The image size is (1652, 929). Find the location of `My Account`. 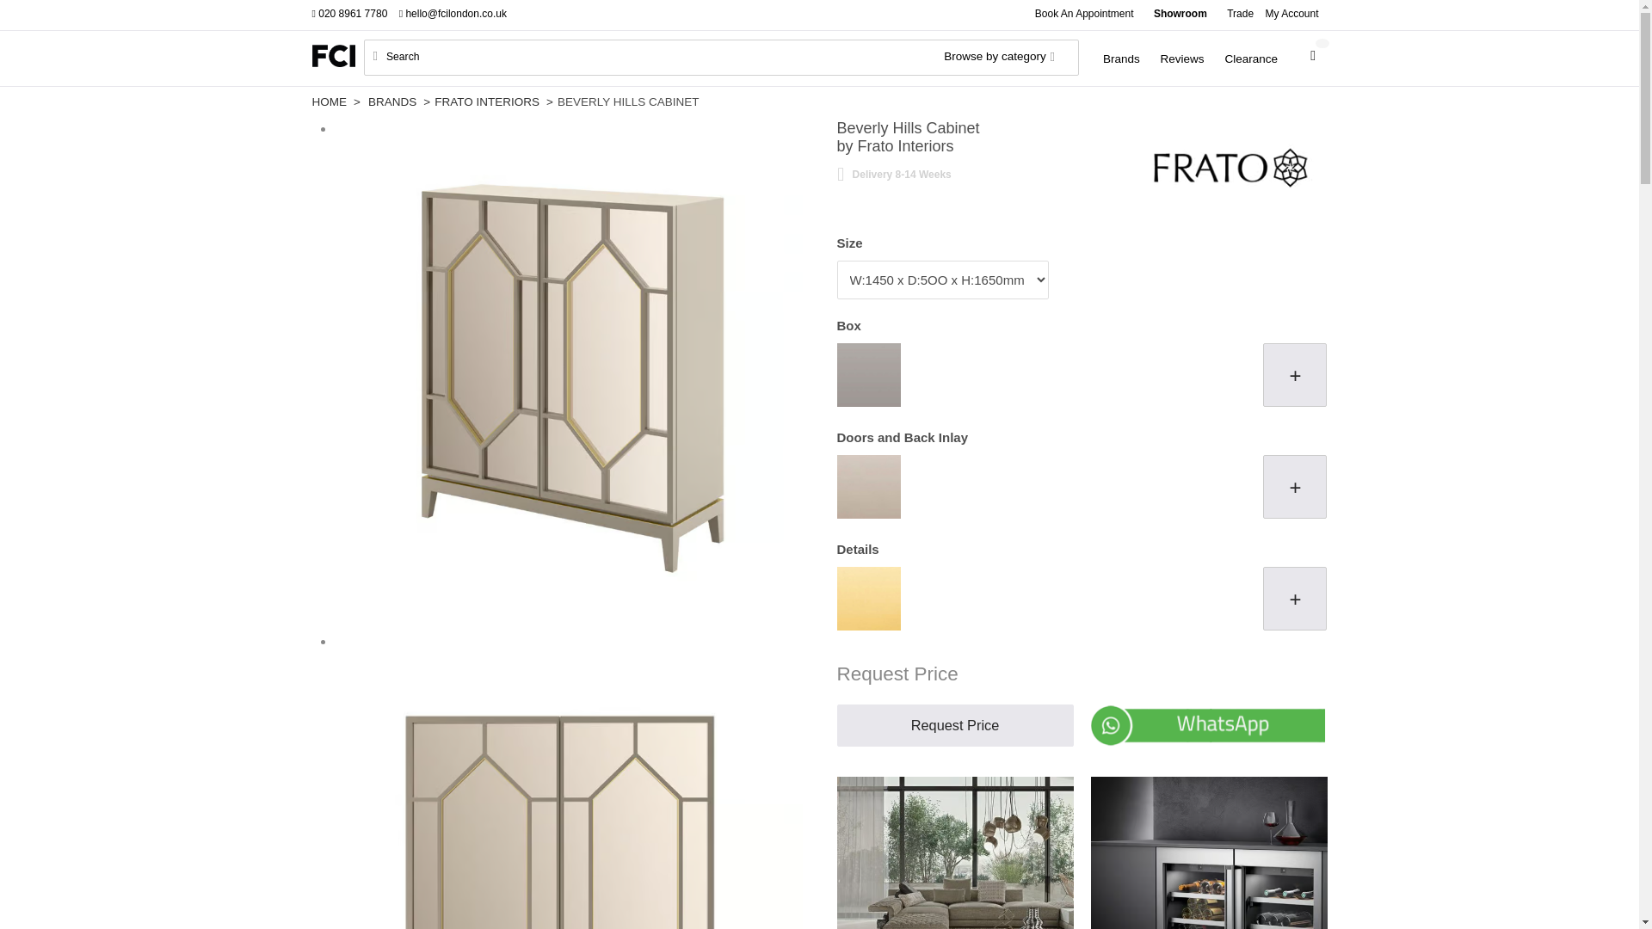

My Account is located at coordinates (1296, 15).